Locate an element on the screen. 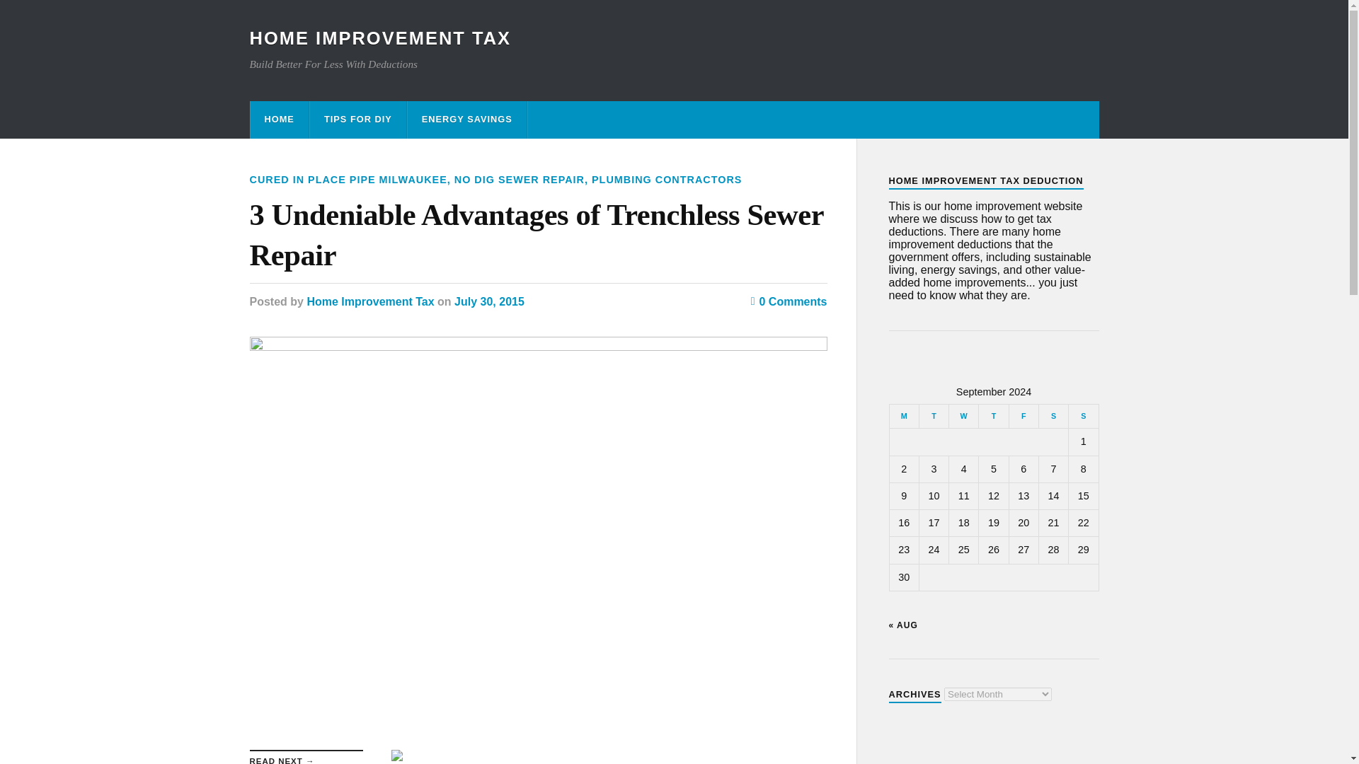 This screenshot has width=1359, height=764. NO DIG SEWER REPAIR is located at coordinates (519, 180).